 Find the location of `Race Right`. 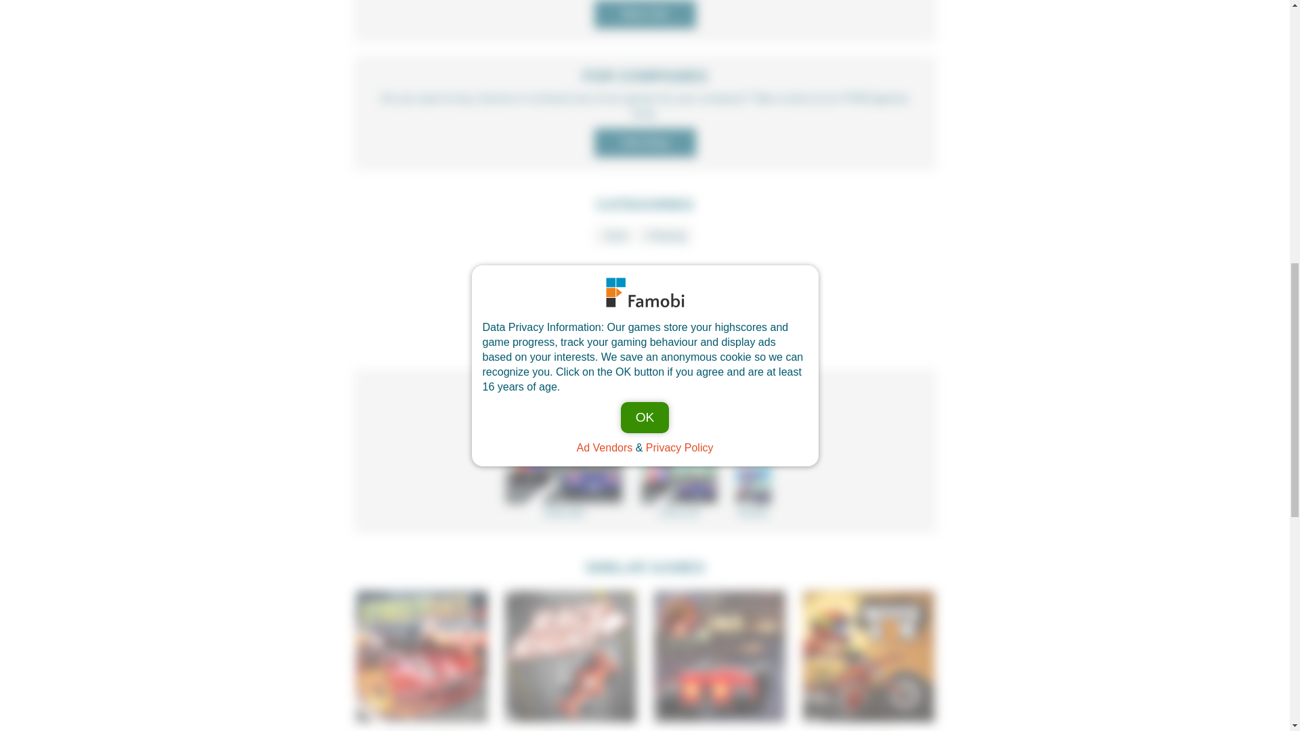

Race Right is located at coordinates (570, 660).